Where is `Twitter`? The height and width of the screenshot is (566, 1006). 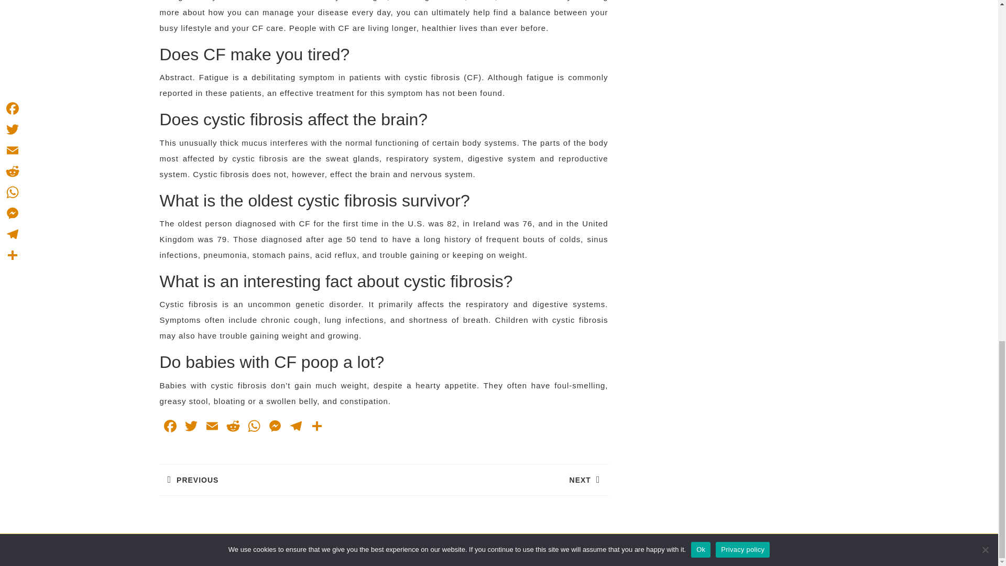 Twitter is located at coordinates (212, 427).